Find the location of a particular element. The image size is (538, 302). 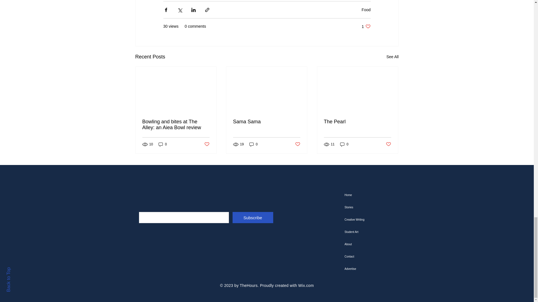

0 is located at coordinates (163, 144).